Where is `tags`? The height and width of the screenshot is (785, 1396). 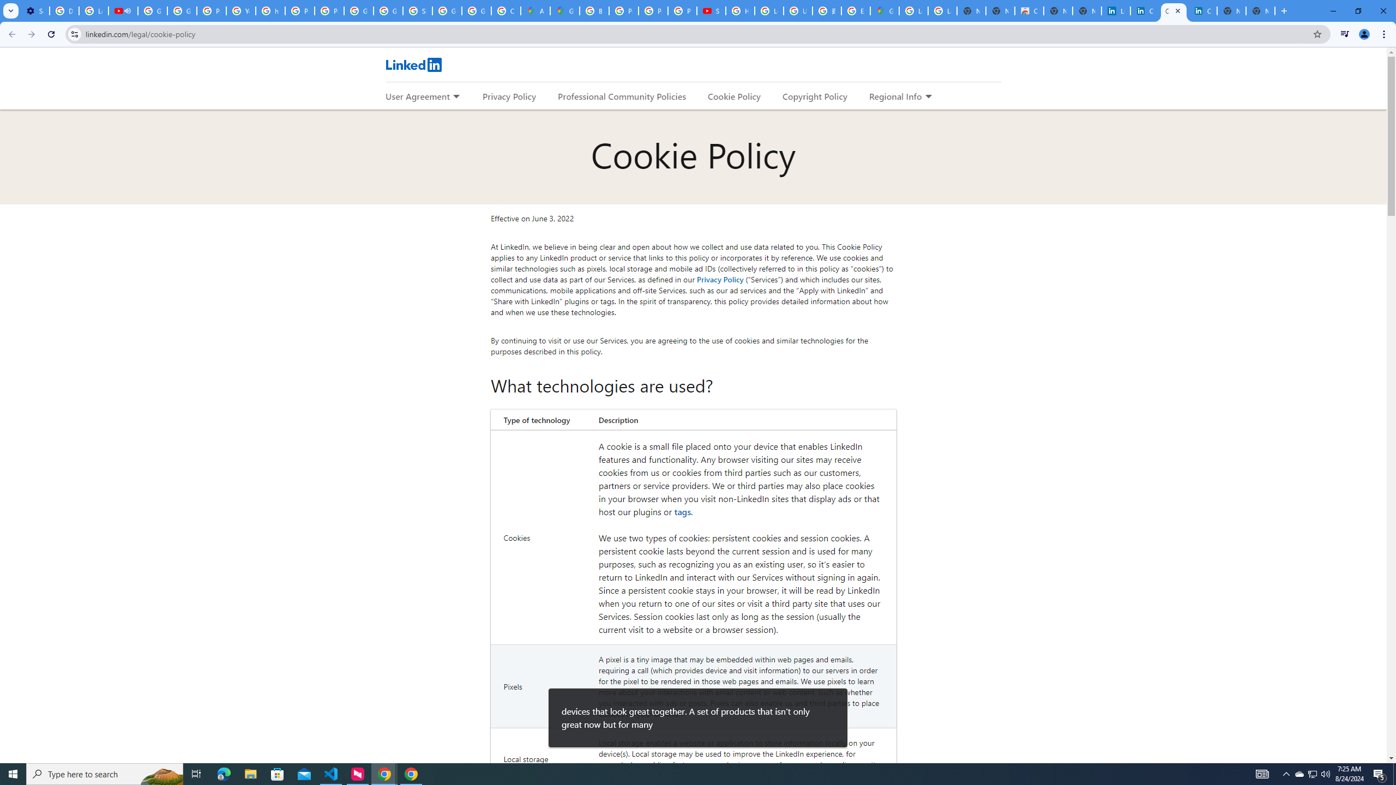 tags is located at coordinates (683, 511).